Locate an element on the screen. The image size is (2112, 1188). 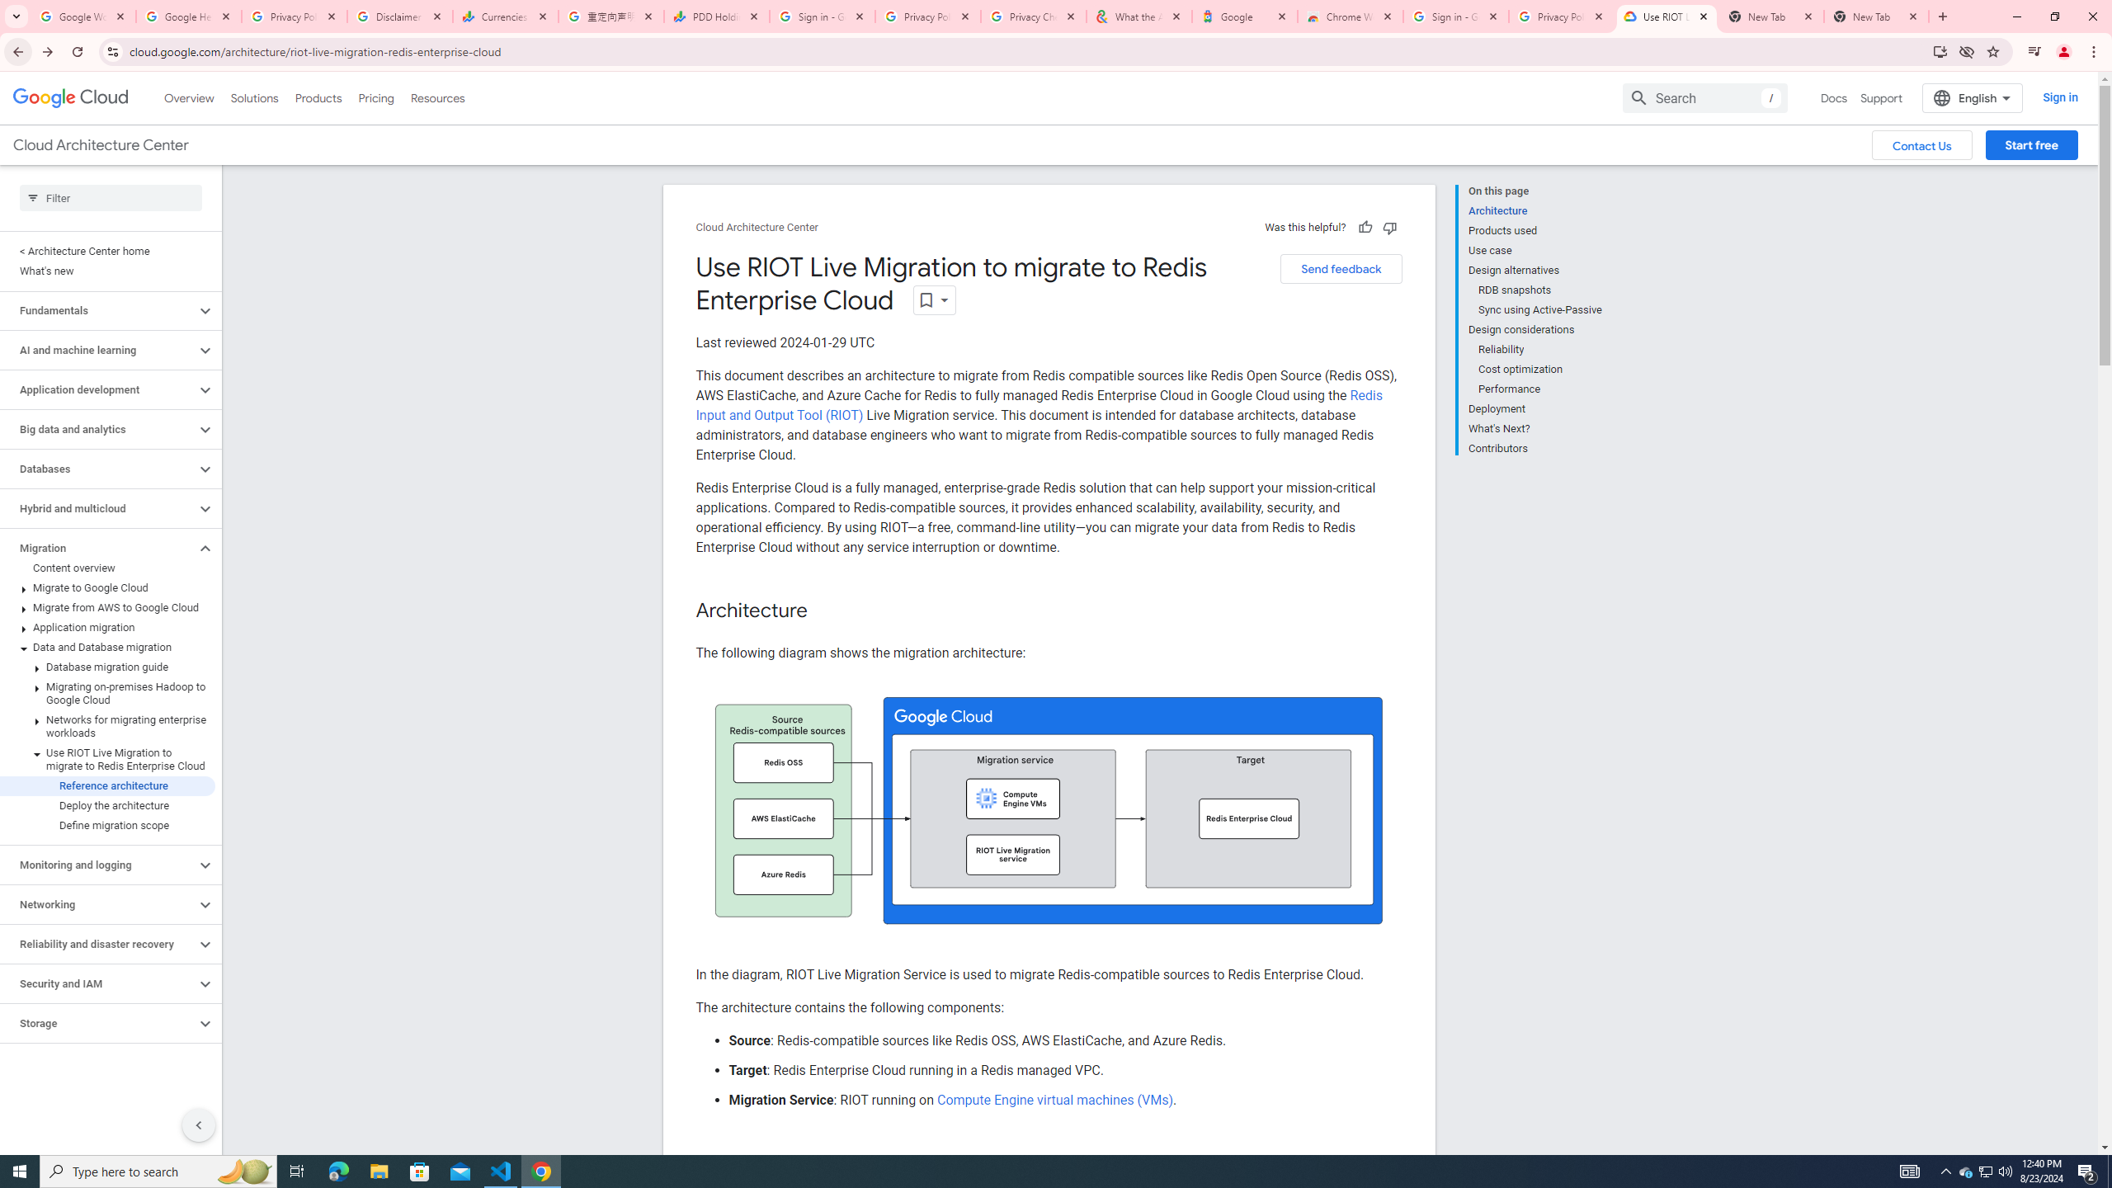
RDB snapshots is located at coordinates (1541, 290).